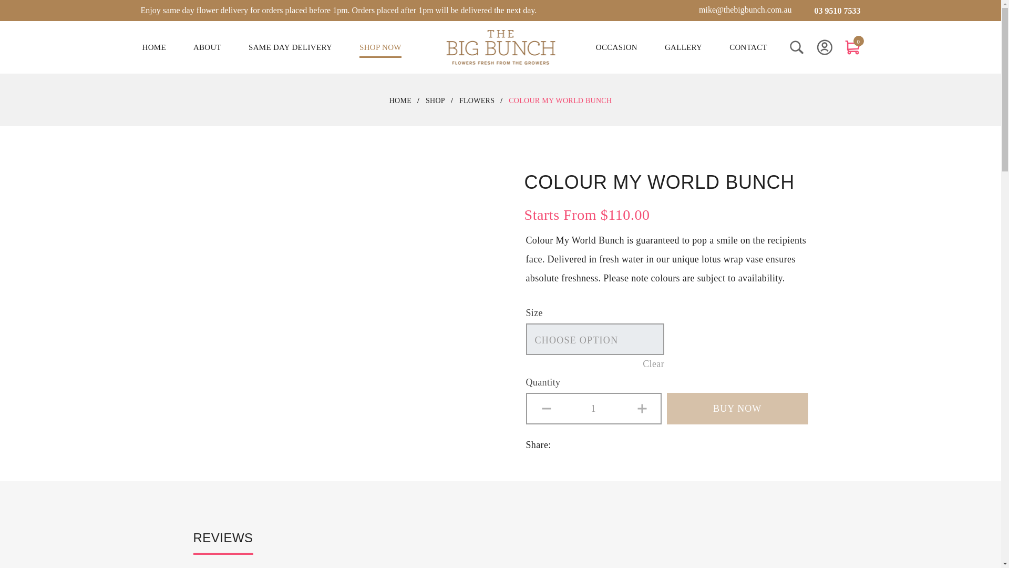 The width and height of the screenshot is (1009, 568). What do you see at coordinates (594, 408) in the screenshot?
I see `1` at bounding box center [594, 408].